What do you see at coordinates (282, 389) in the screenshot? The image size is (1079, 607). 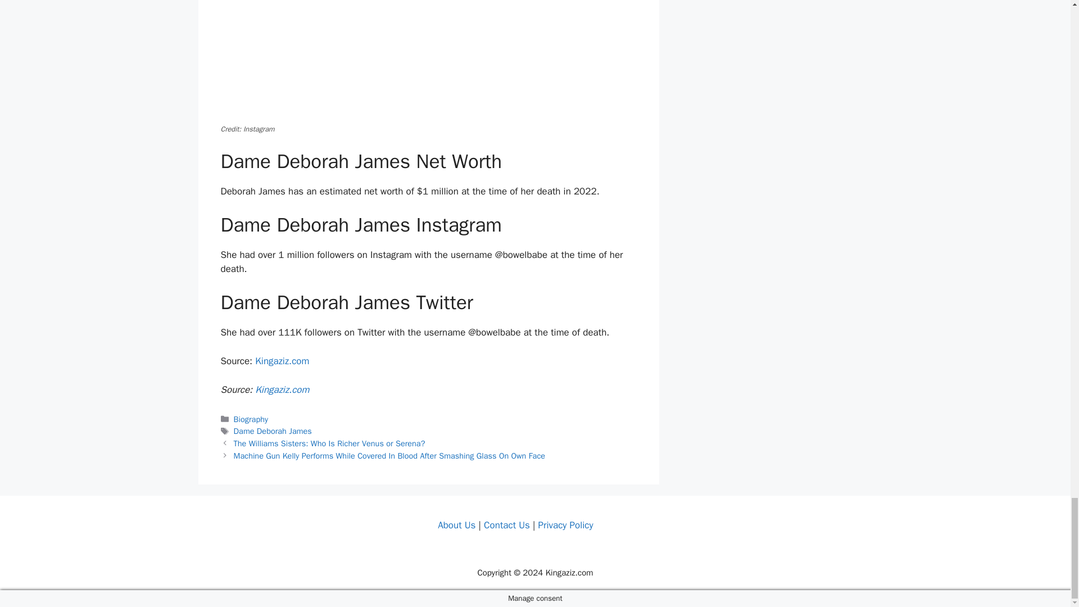 I see `Kingaziz.com` at bounding box center [282, 389].